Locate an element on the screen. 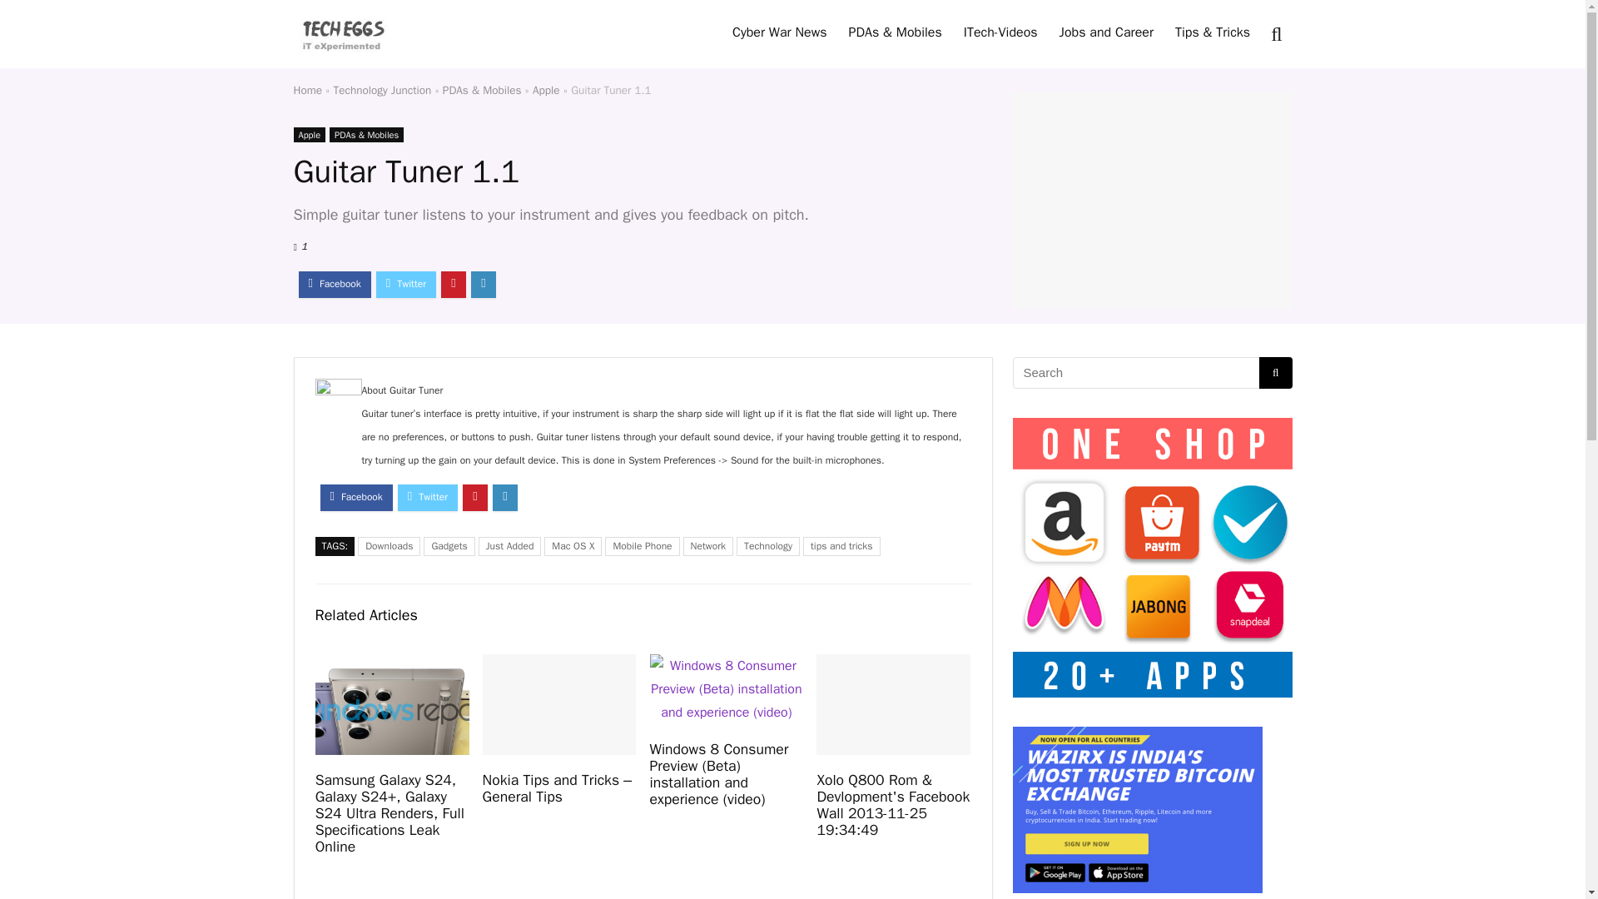 The height and width of the screenshot is (899, 1598). ITech-Videos is located at coordinates (1000, 33).